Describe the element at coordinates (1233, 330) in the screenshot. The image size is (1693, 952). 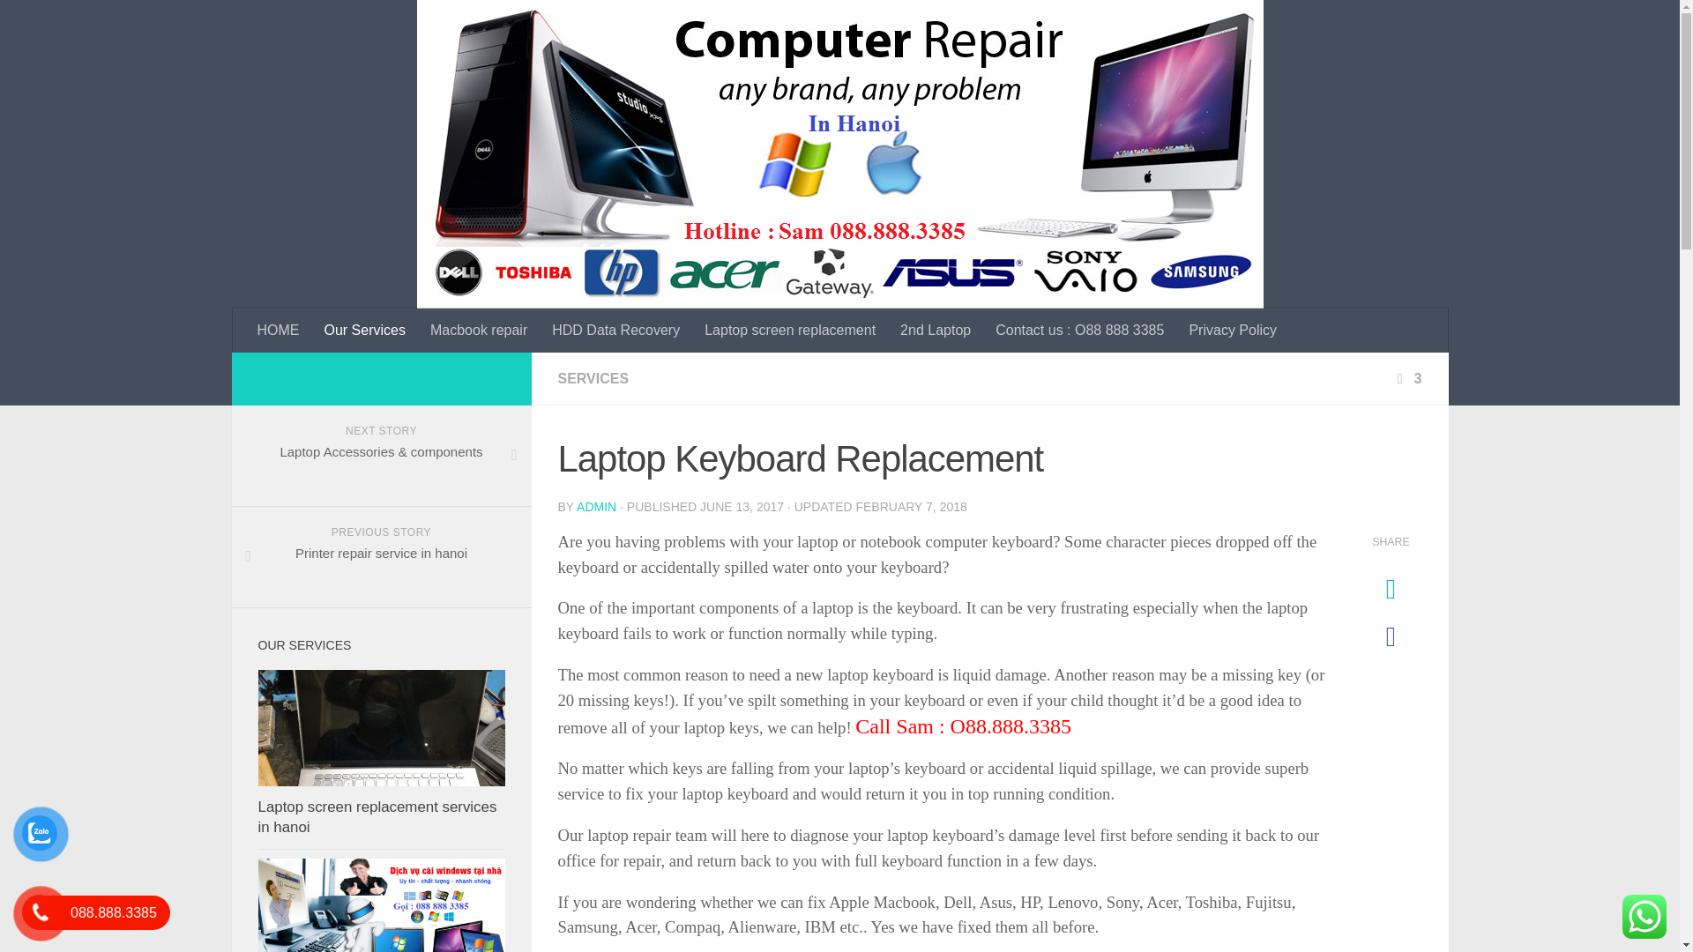
I see `Privacy Policy` at that location.